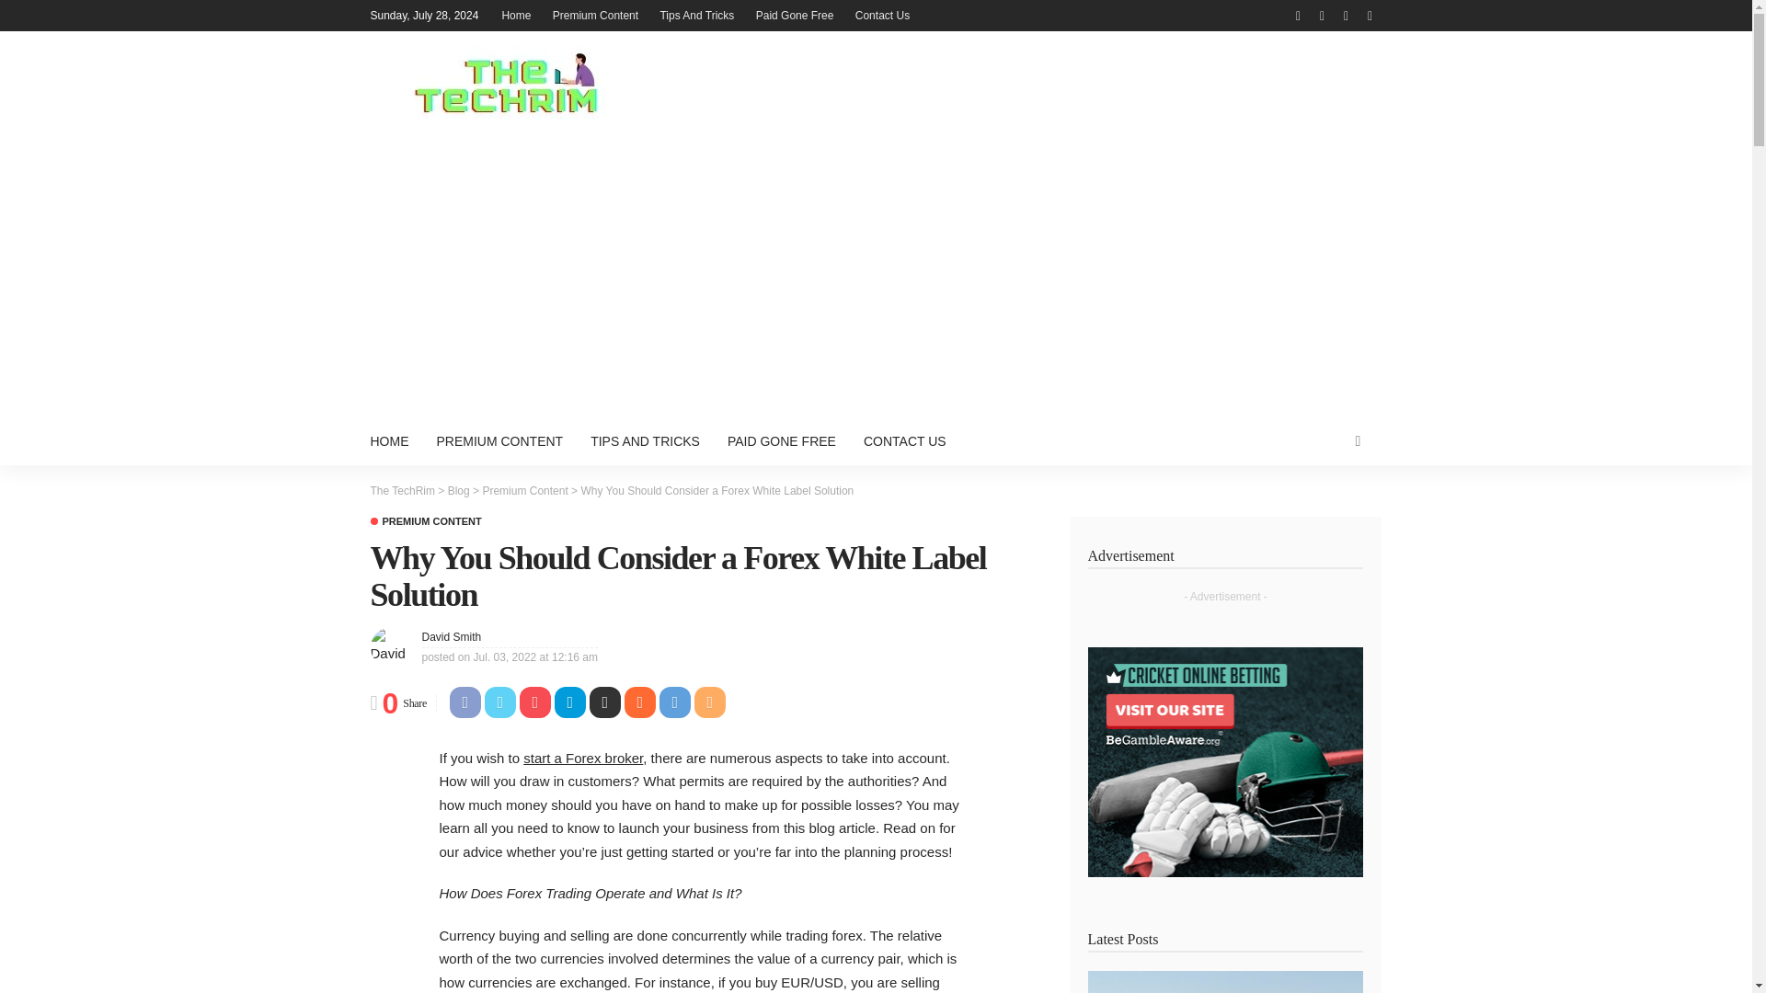 The image size is (1766, 993). I want to click on Blog, so click(458, 491).